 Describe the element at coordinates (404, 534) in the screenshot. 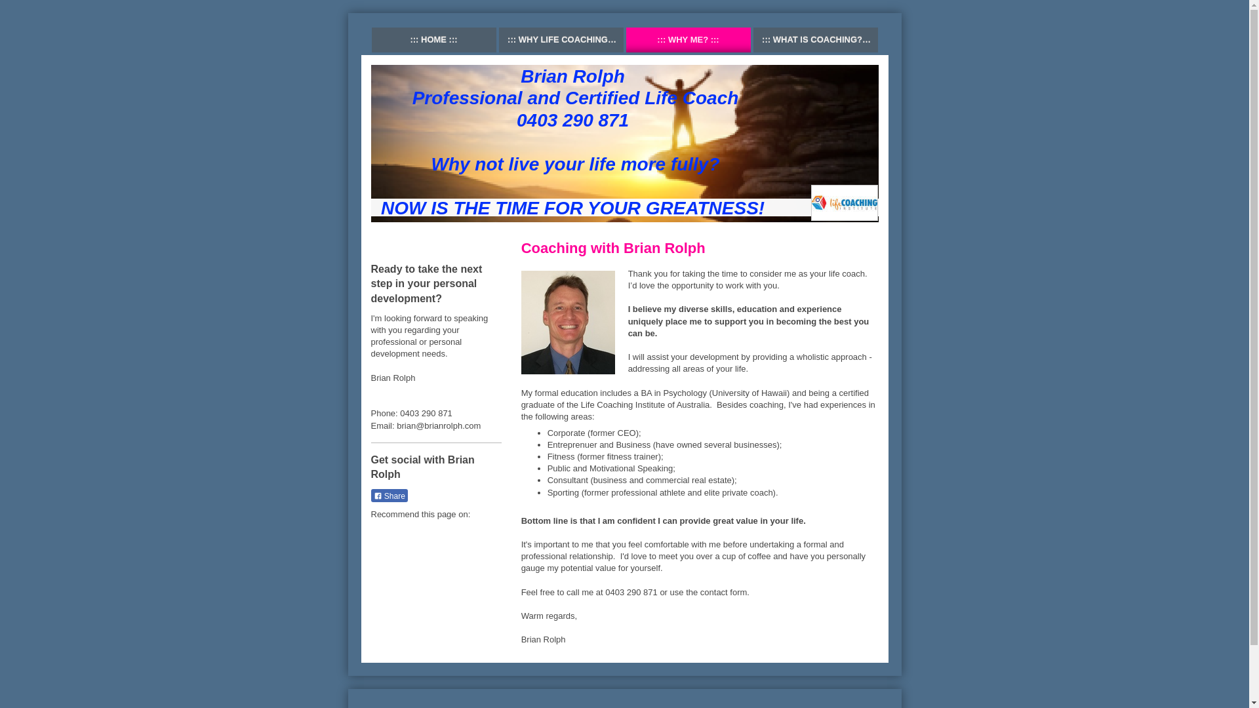

I see `Delicious` at that location.